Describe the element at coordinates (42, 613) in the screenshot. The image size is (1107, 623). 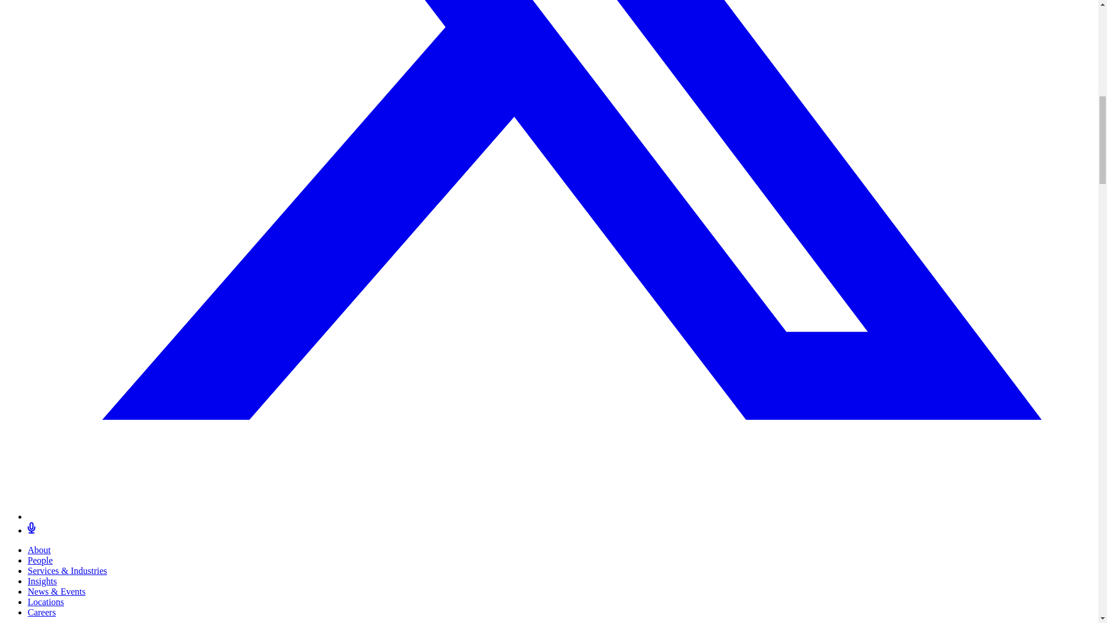
I see `Careers` at that location.